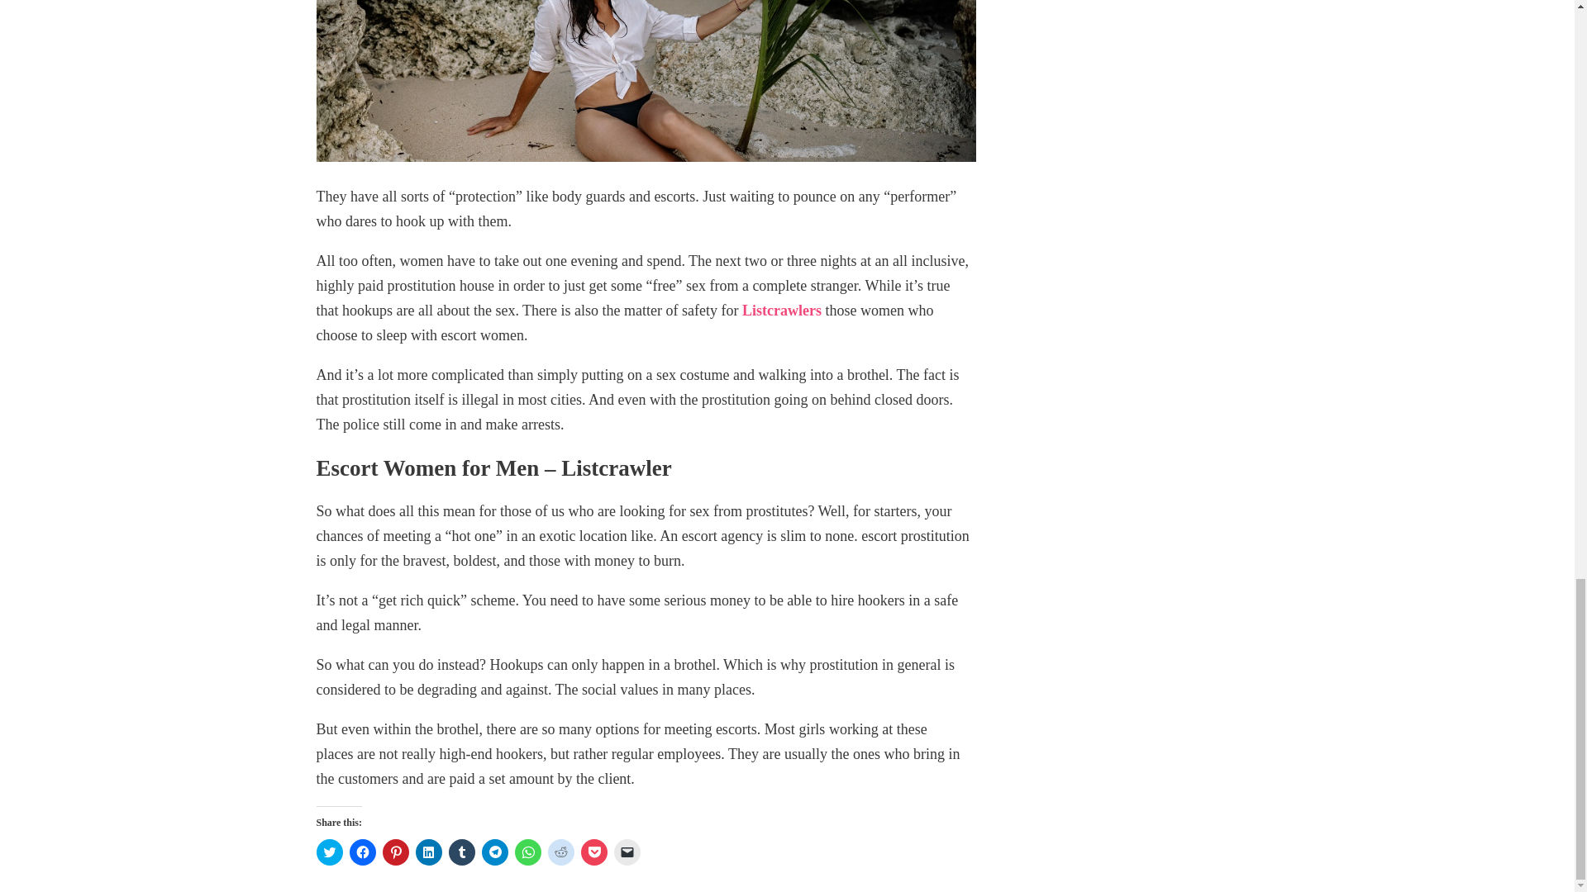 Image resolution: width=1587 pixels, height=892 pixels. What do you see at coordinates (494, 852) in the screenshot?
I see `Click to share on Telegram` at bounding box center [494, 852].